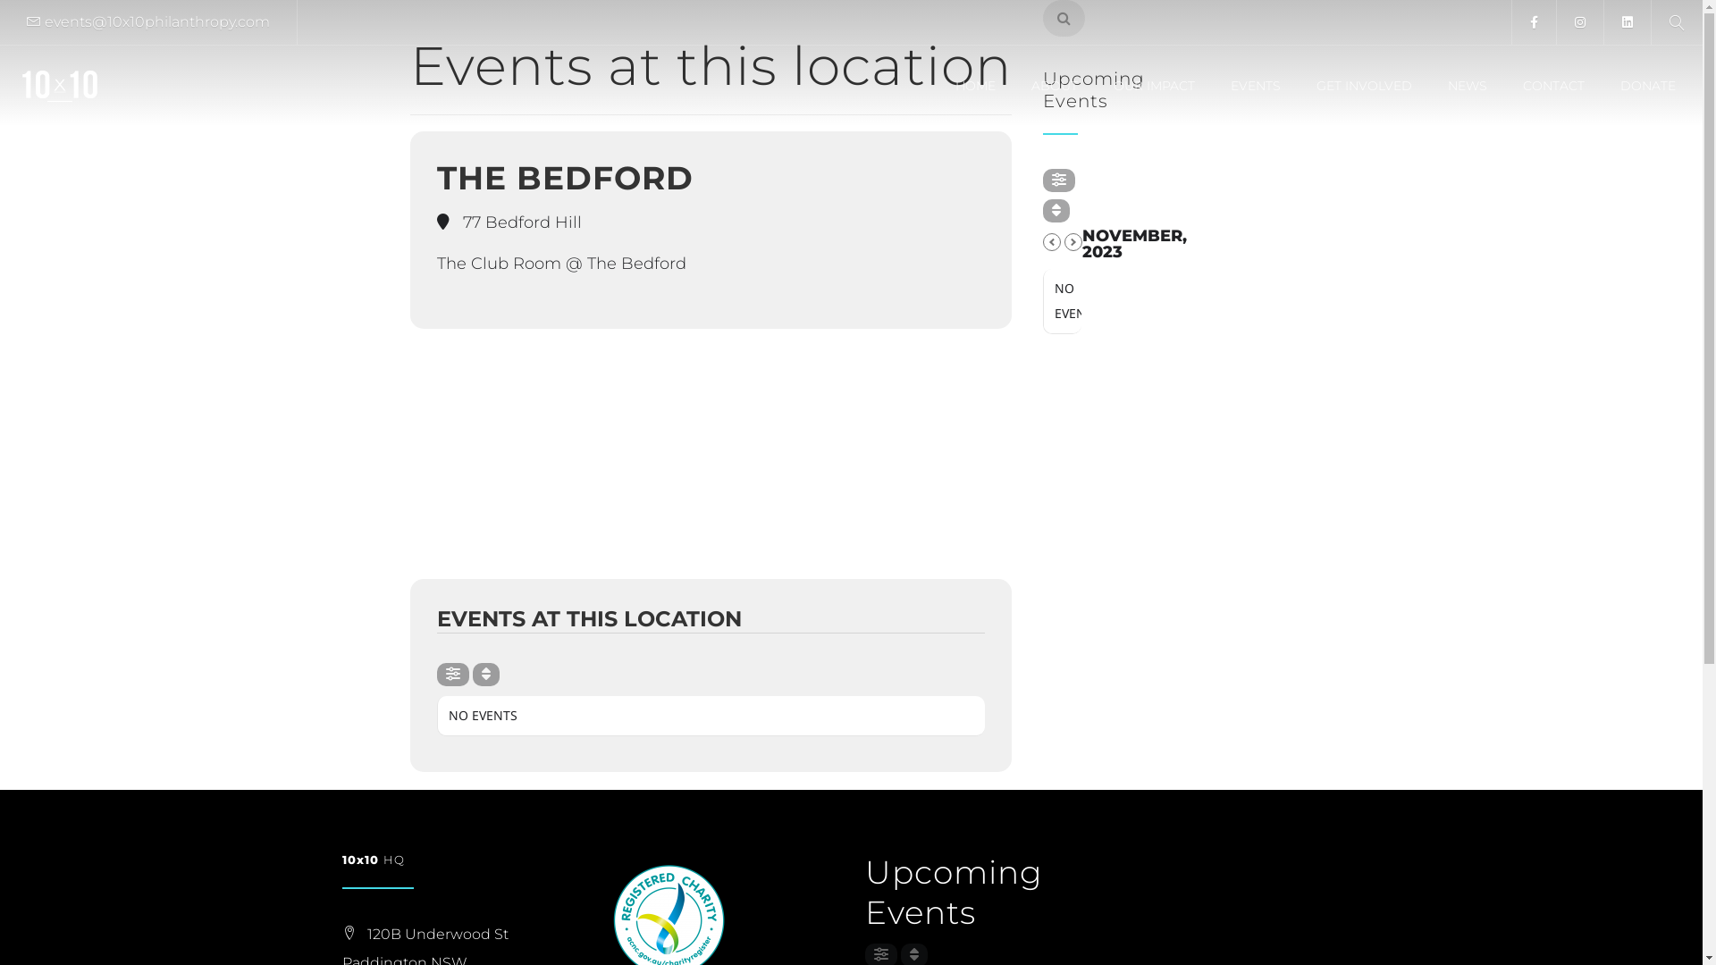 The image size is (1716, 965). I want to click on OUR IMPACT, so click(1149, 86).